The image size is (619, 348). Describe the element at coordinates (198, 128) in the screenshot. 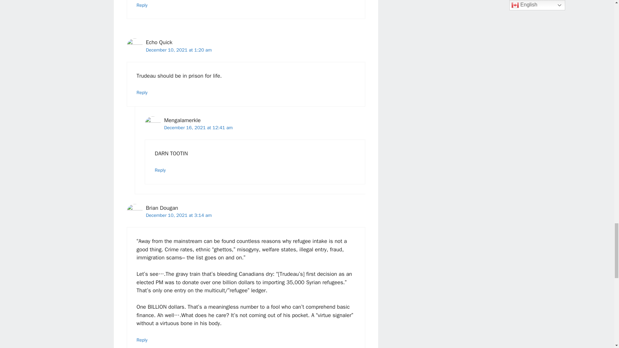

I see `December 16, 2021 at 12:41 am` at that location.